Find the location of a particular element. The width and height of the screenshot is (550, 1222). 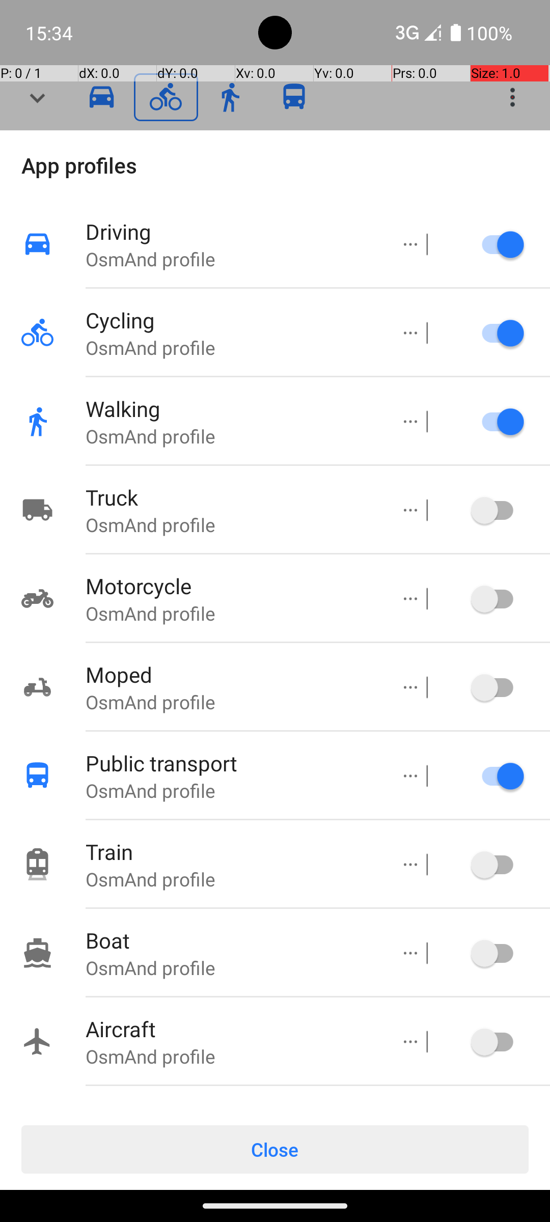

Moped is located at coordinates (231, 674).